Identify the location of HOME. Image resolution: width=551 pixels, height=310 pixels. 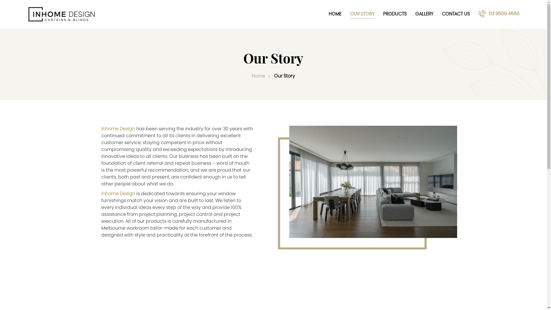
(335, 14).